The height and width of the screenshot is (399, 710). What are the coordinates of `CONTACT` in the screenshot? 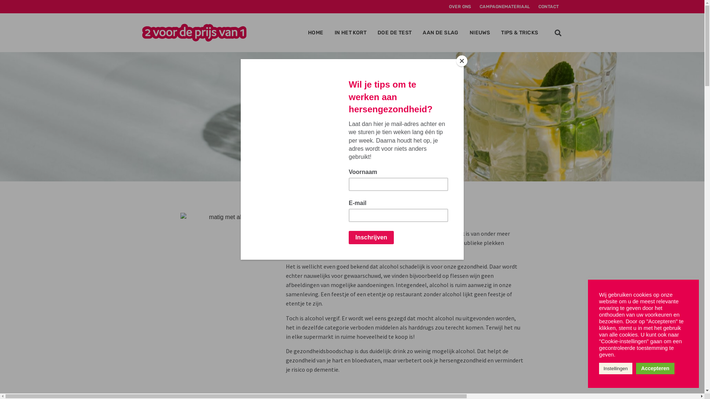 It's located at (549, 7).